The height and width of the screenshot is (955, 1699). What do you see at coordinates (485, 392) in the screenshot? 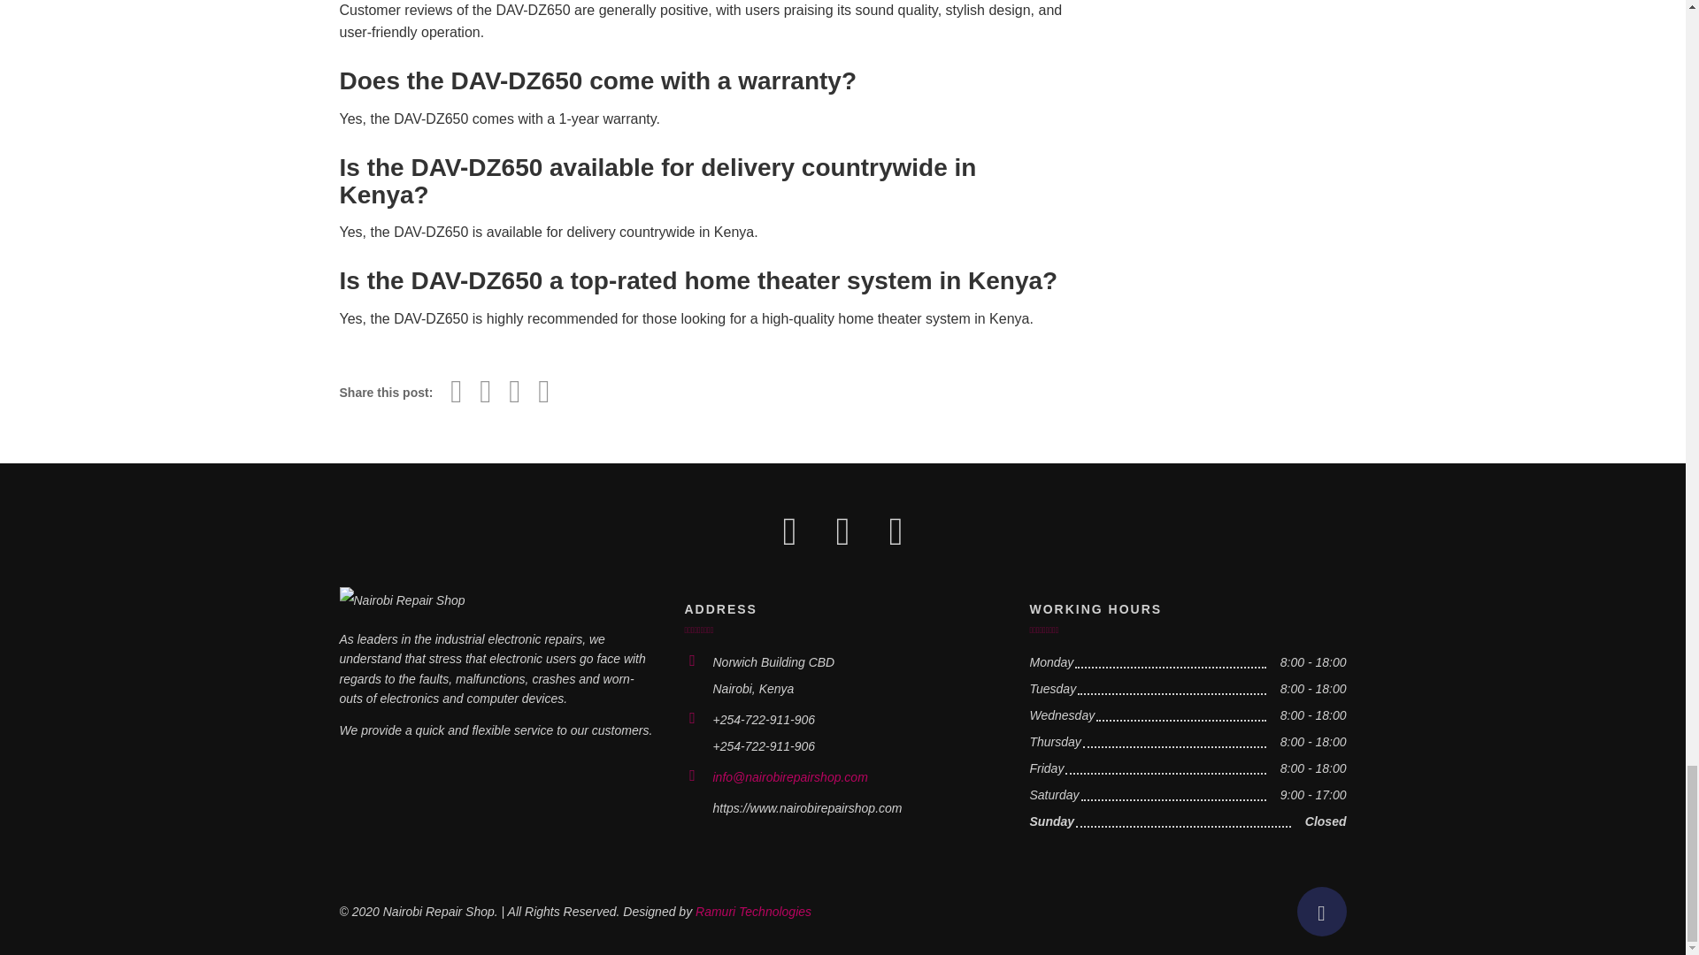
I see `Share on Twitter` at bounding box center [485, 392].